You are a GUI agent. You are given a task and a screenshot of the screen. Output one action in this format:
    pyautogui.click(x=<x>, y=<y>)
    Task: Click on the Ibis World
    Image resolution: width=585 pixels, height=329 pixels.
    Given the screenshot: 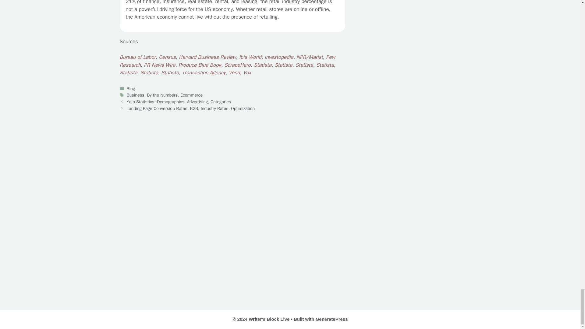 What is the action you would take?
    pyautogui.click(x=250, y=57)
    